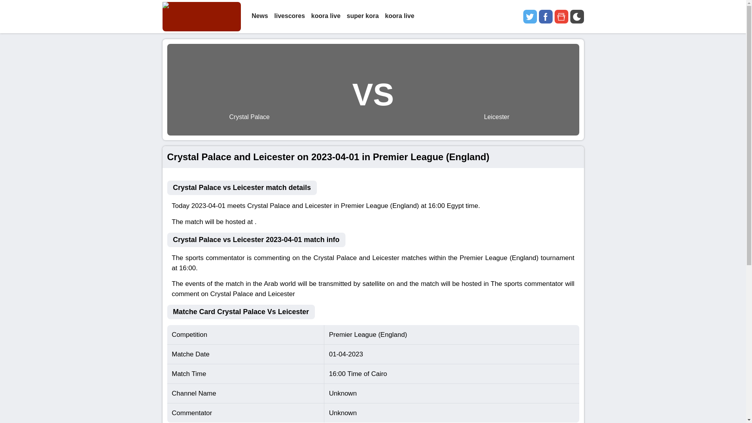 The width and height of the screenshot is (752, 423). Describe the element at coordinates (326, 16) in the screenshot. I see `koora live` at that location.